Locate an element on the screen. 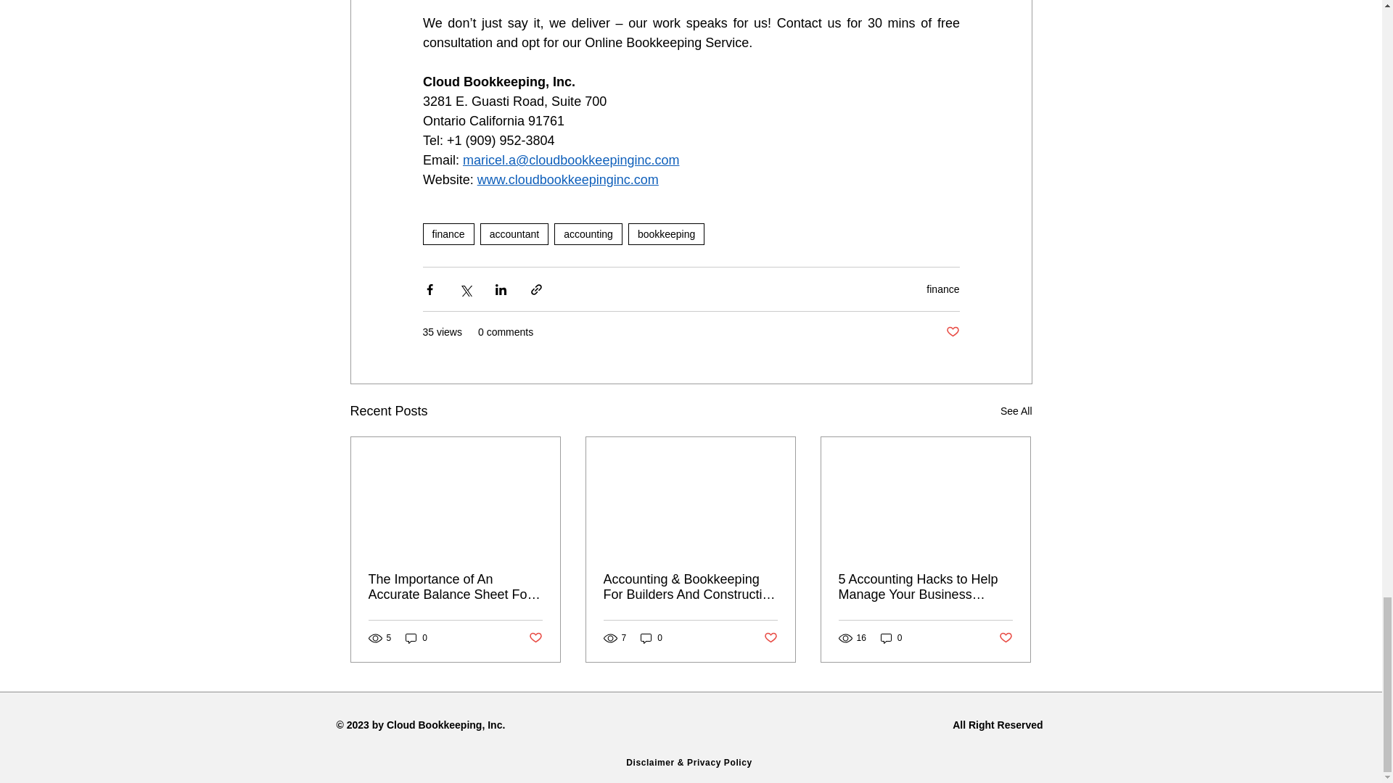 The image size is (1393, 783). accounting is located at coordinates (588, 233).